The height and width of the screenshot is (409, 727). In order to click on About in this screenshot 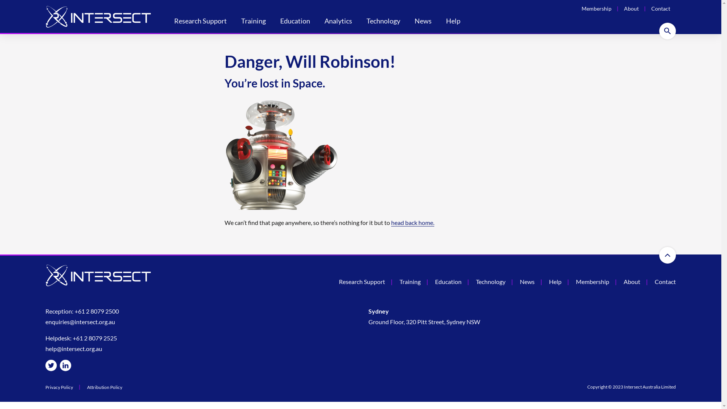, I will do `click(632, 282)`.